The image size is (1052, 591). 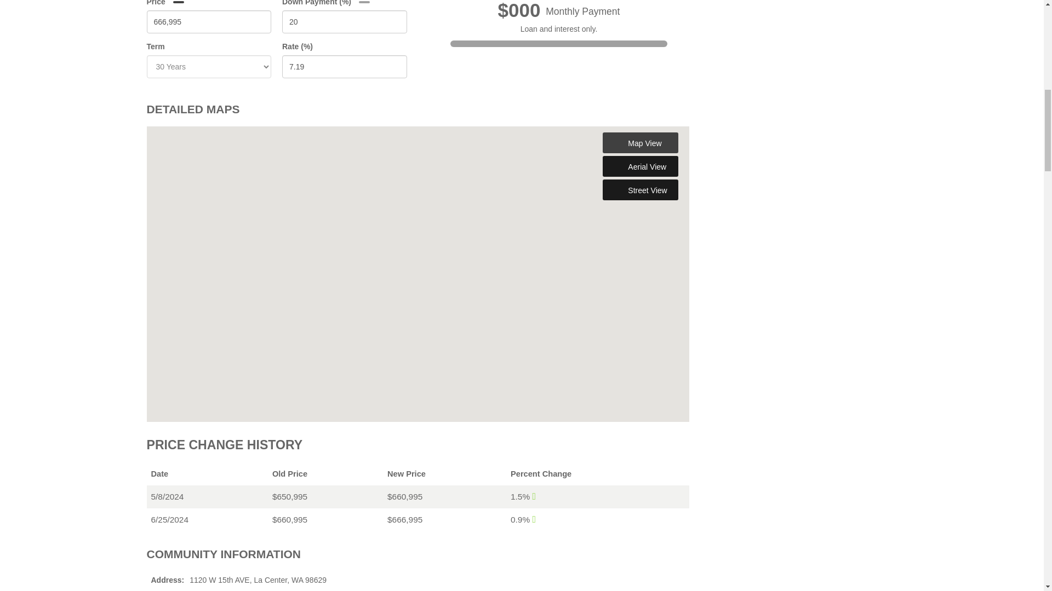 I want to click on 20, so click(x=209, y=22).